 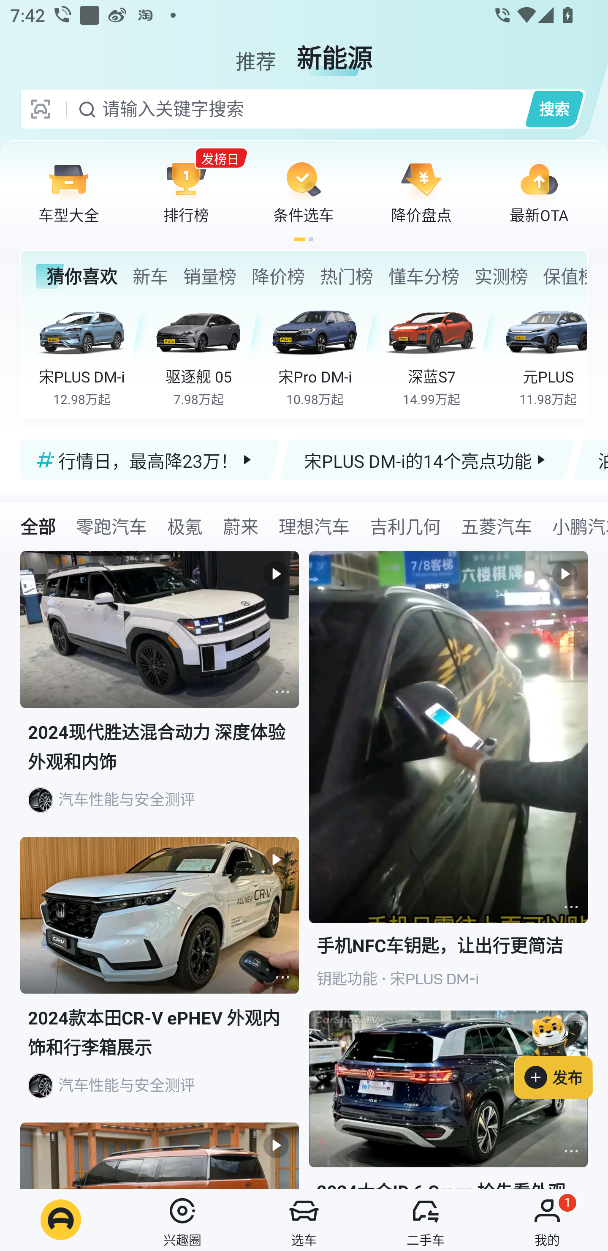 I want to click on 最新OTA, so click(x=539, y=192).